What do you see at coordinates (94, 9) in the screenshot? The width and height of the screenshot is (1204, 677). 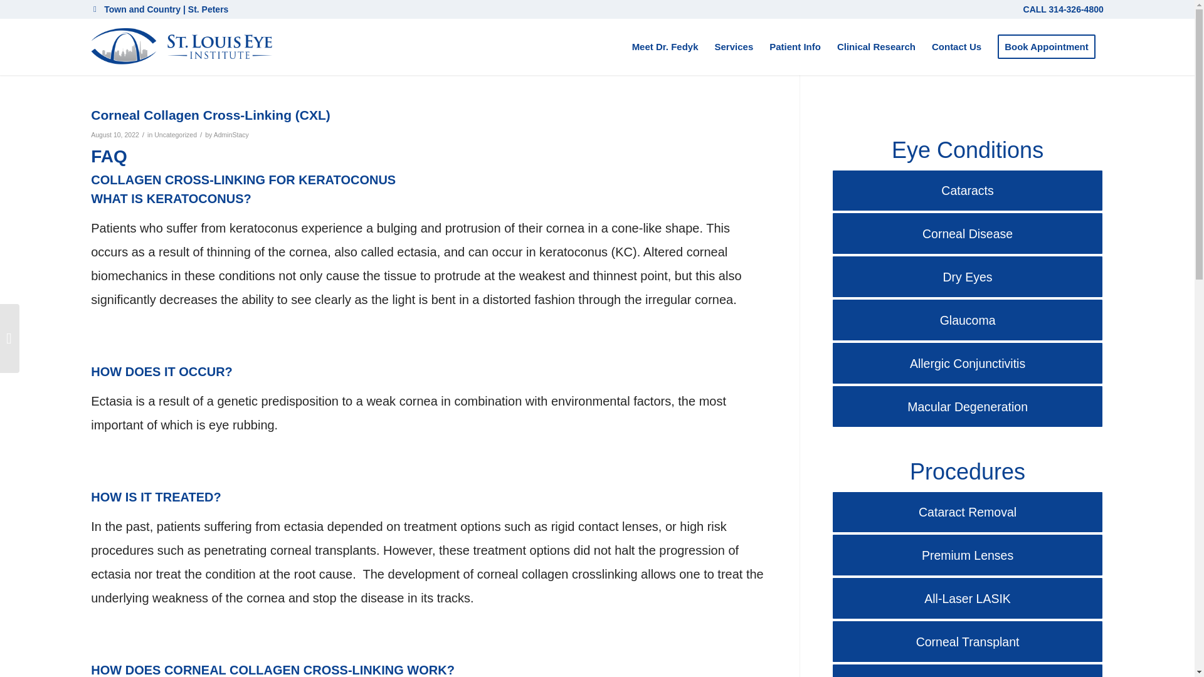 I see `Facebook` at bounding box center [94, 9].